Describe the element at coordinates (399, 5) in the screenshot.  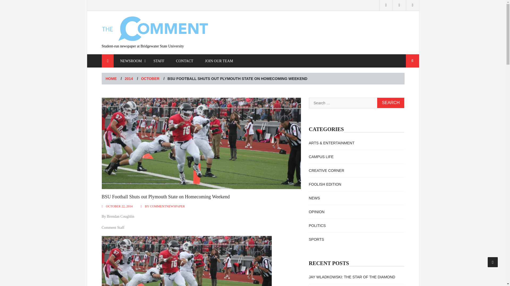
I see `TWITTER` at that location.